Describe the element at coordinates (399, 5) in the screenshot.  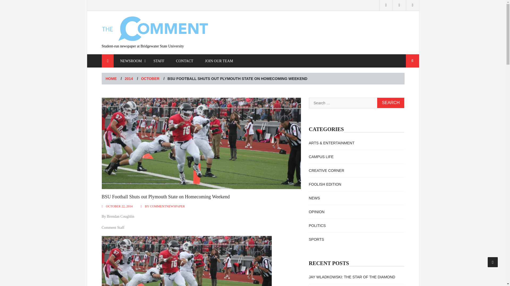
I see `TWITTER` at that location.